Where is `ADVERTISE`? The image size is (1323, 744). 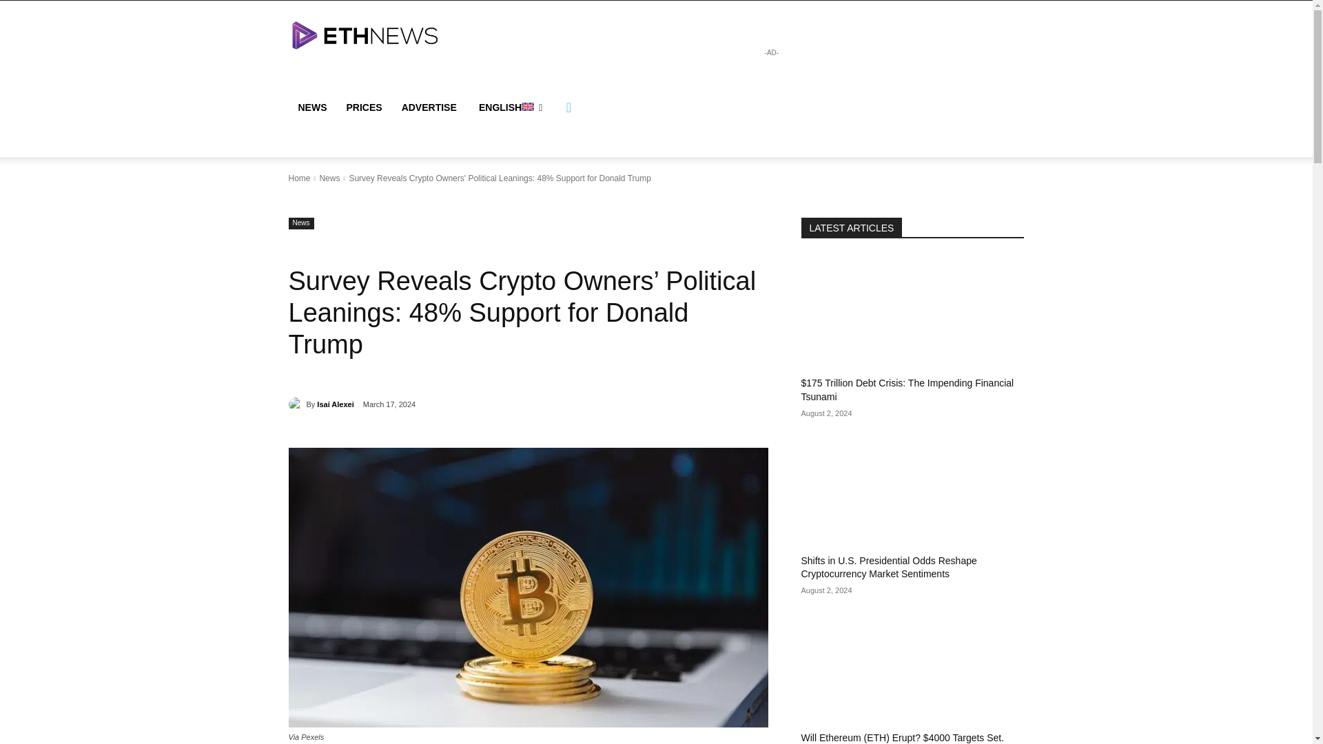 ADVERTISE is located at coordinates (429, 107).